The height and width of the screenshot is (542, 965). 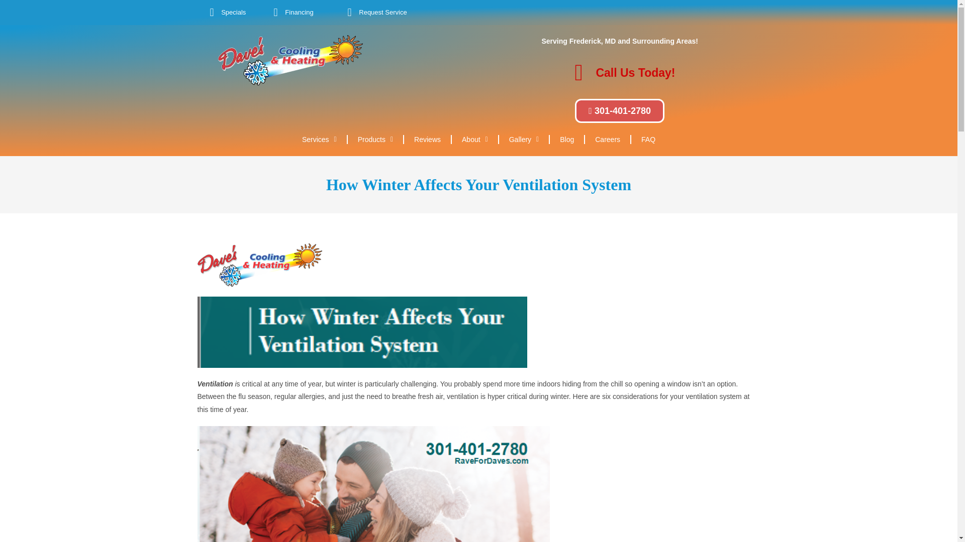 What do you see at coordinates (620, 110) in the screenshot?
I see `301-401-2780` at bounding box center [620, 110].